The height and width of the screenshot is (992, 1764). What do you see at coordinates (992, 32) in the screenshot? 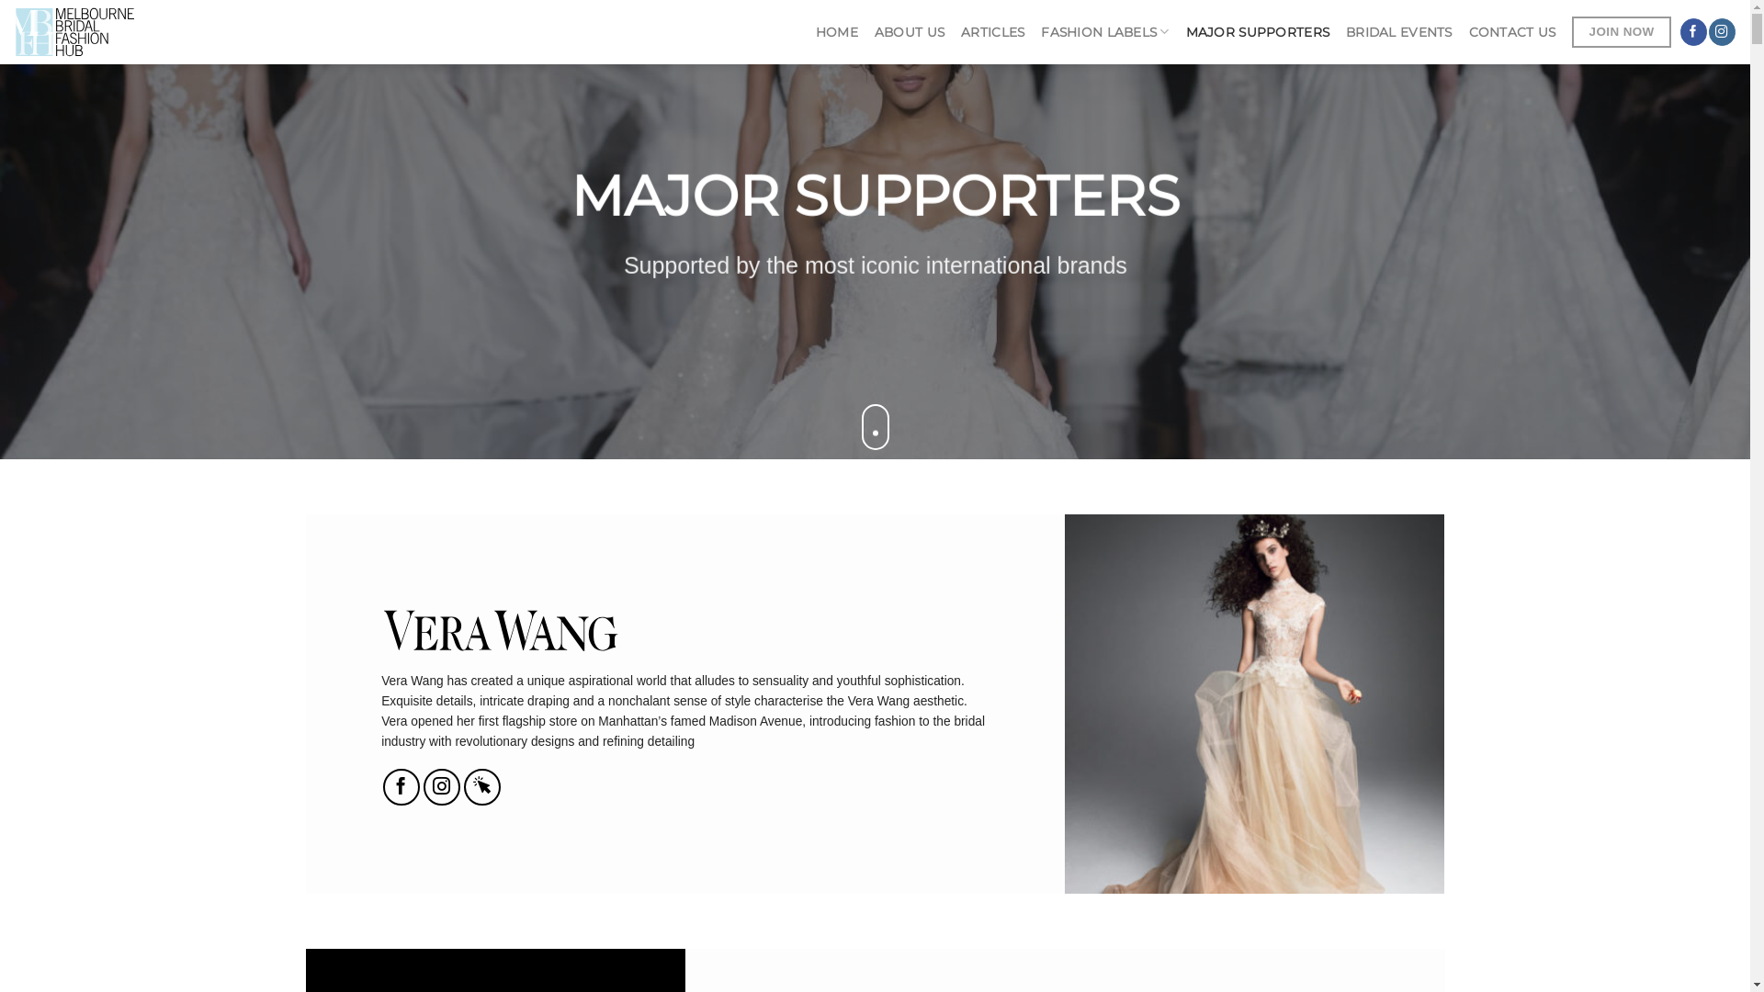
I see `ARTICLES` at bounding box center [992, 32].